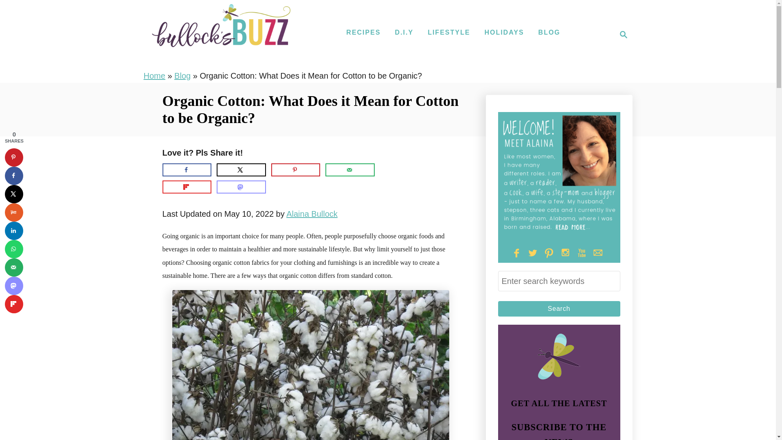 This screenshot has height=440, width=782. Describe the element at coordinates (14, 157) in the screenshot. I see `Save to Pinterest` at that location.